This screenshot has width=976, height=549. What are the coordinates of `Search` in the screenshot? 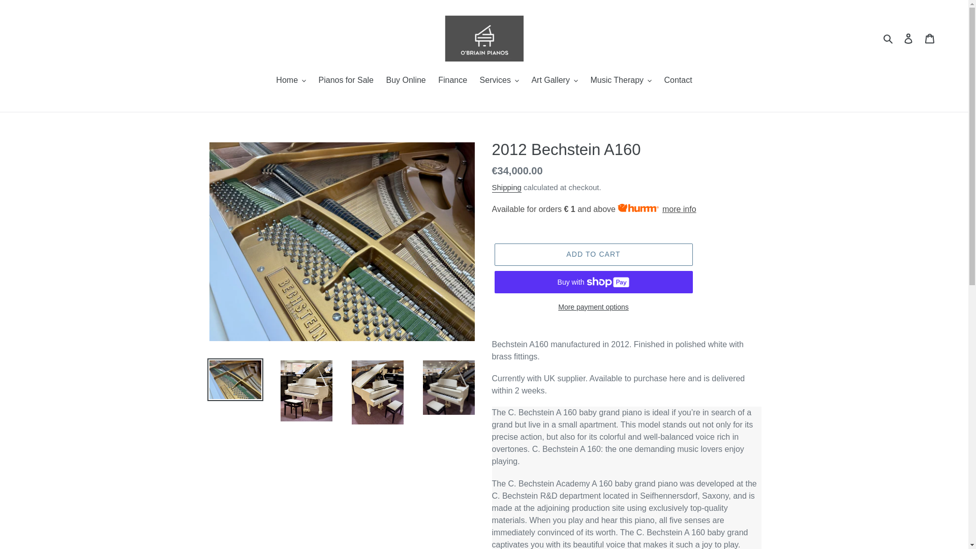 It's located at (889, 38).